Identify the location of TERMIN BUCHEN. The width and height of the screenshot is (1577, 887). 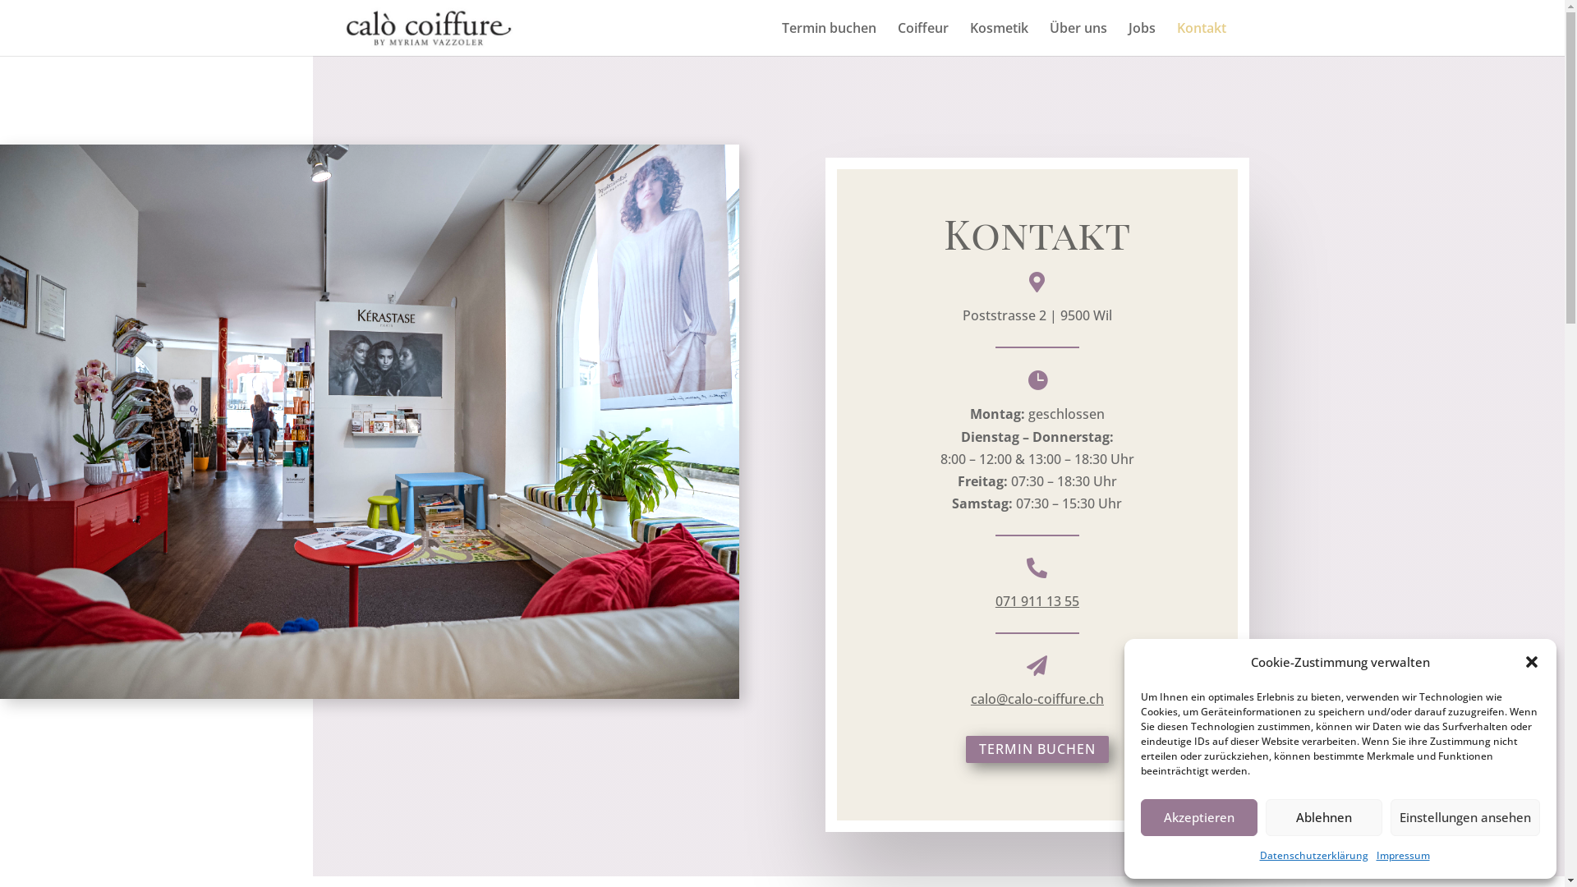
(1037, 749).